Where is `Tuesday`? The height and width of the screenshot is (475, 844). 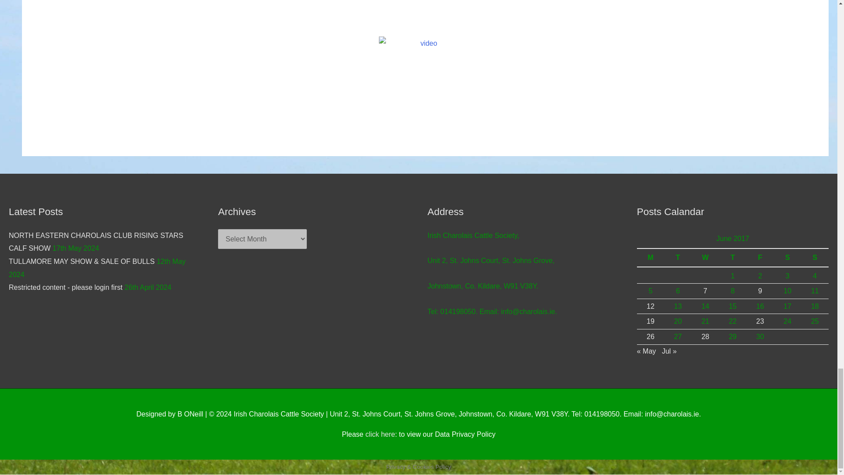 Tuesday is located at coordinates (678, 258).